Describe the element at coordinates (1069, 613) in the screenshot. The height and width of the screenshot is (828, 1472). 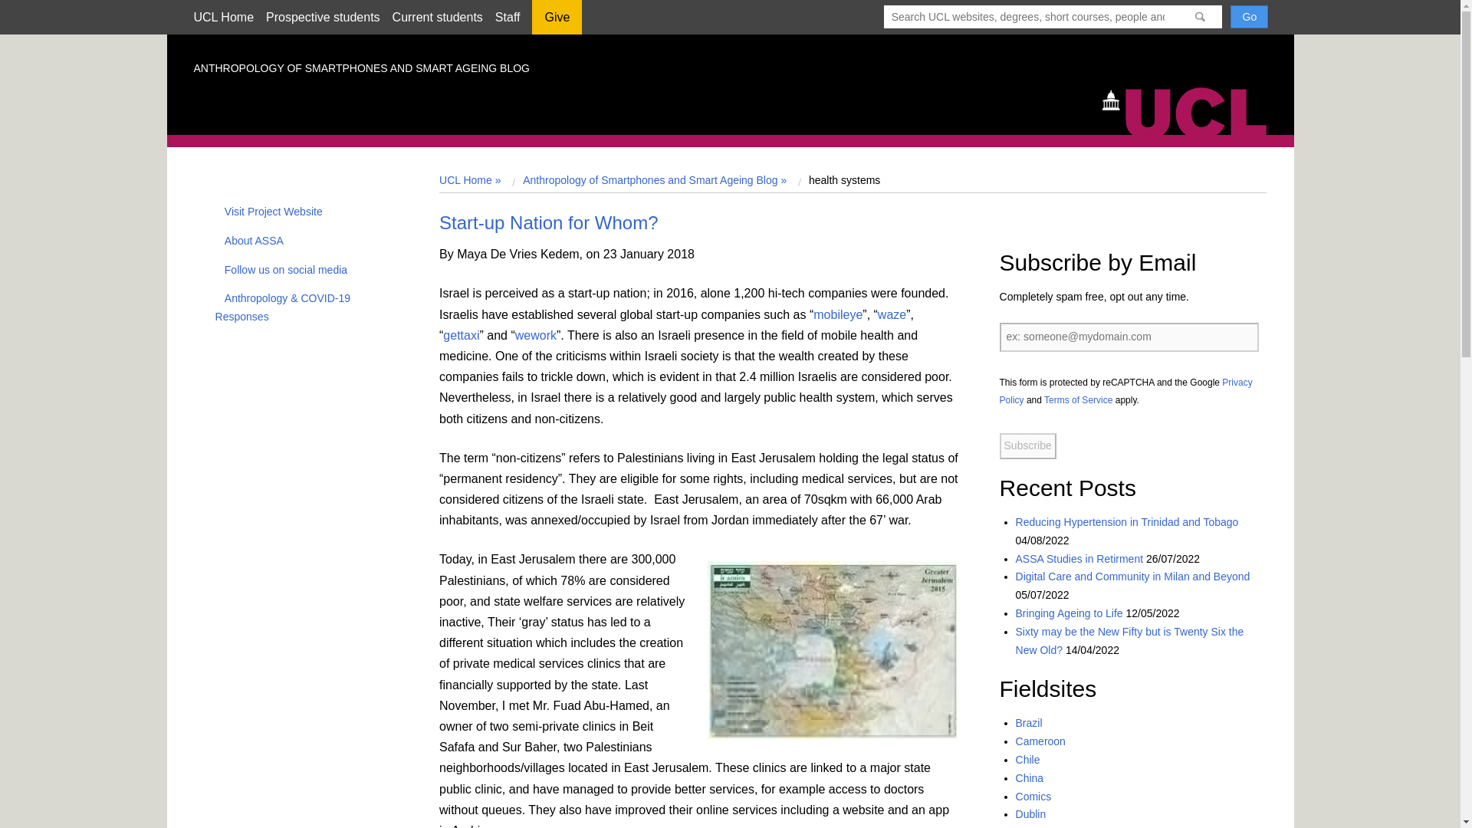
I see `Bringing Ageing to Life` at that location.